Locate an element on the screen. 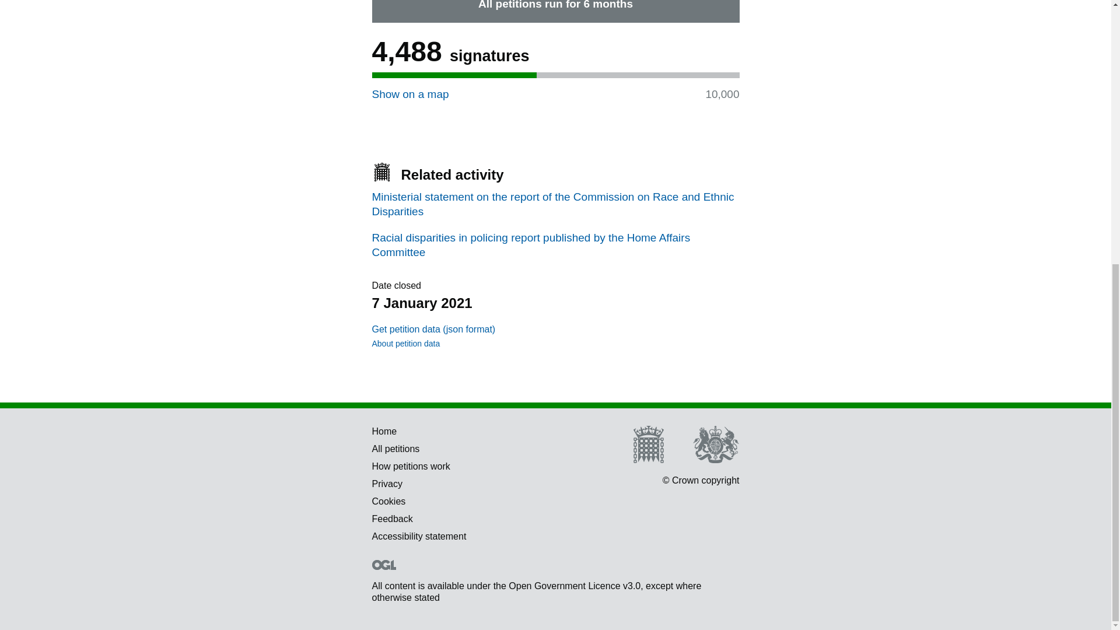 The image size is (1120, 630). Open Government Licence v3.0 is located at coordinates (574, 586).